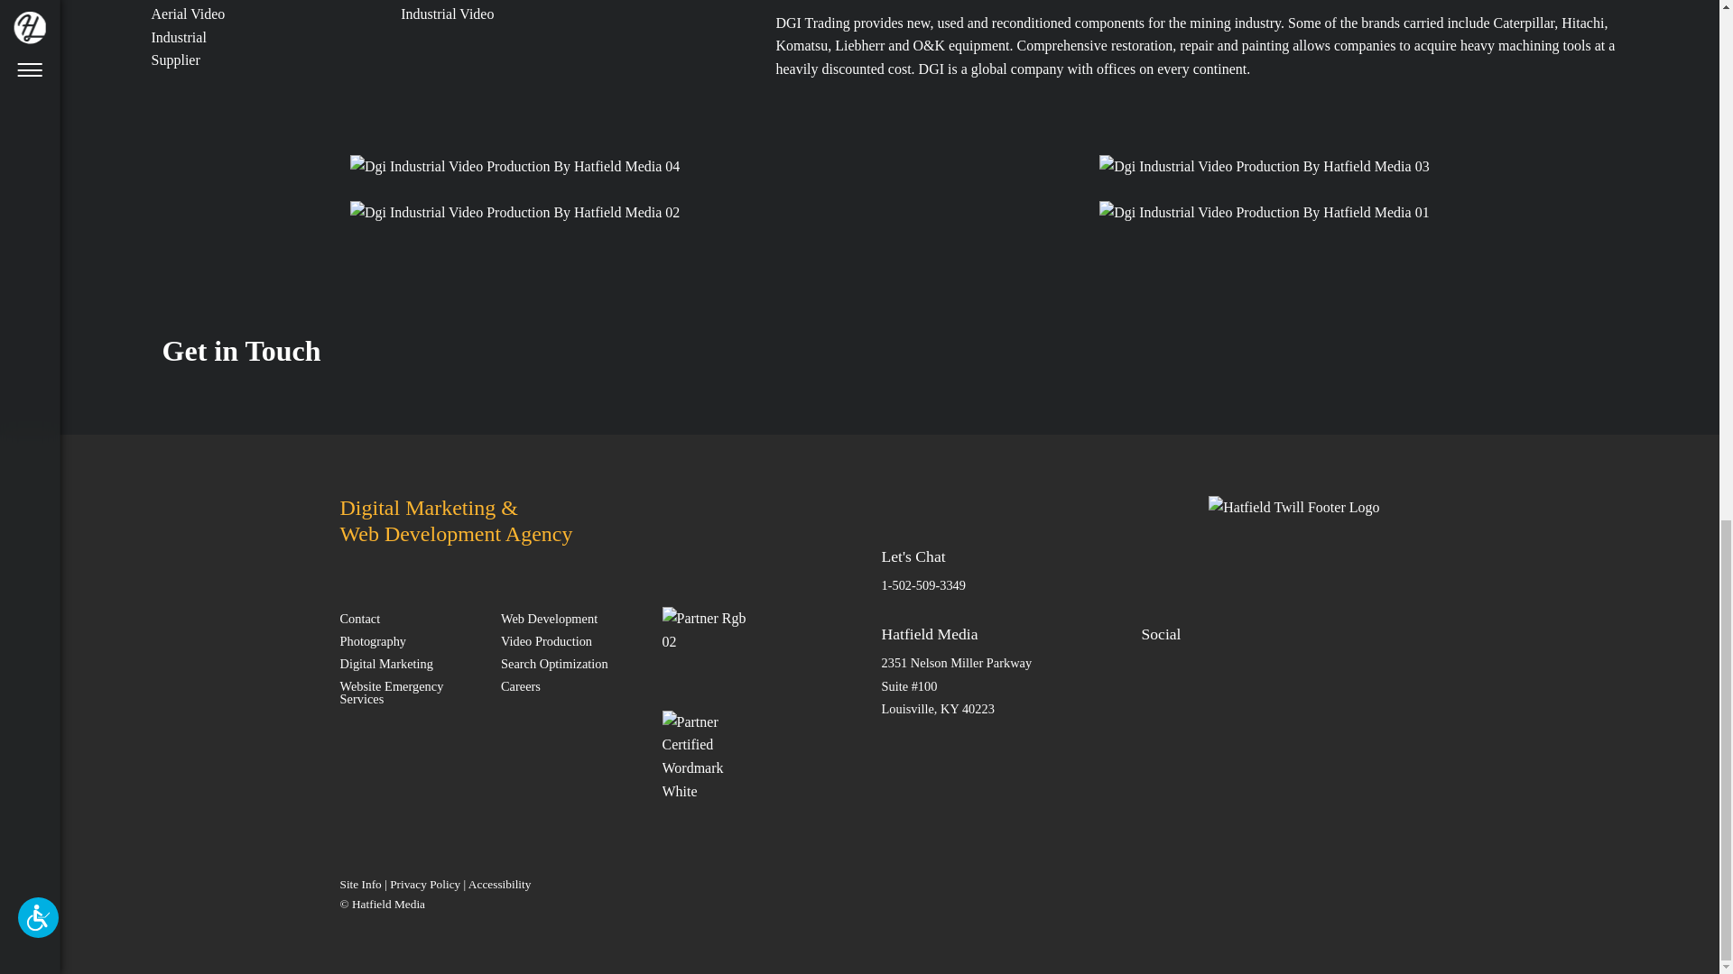  What do you see at coordinates (425, 884) in the screenshot?
I see `Privacy Policy` at bounding box center [425, 884].